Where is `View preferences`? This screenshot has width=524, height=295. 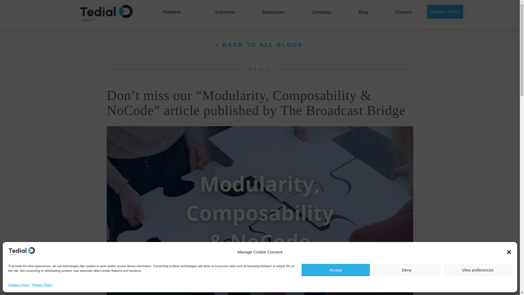
View preferences is located at coordinates (478, 270).